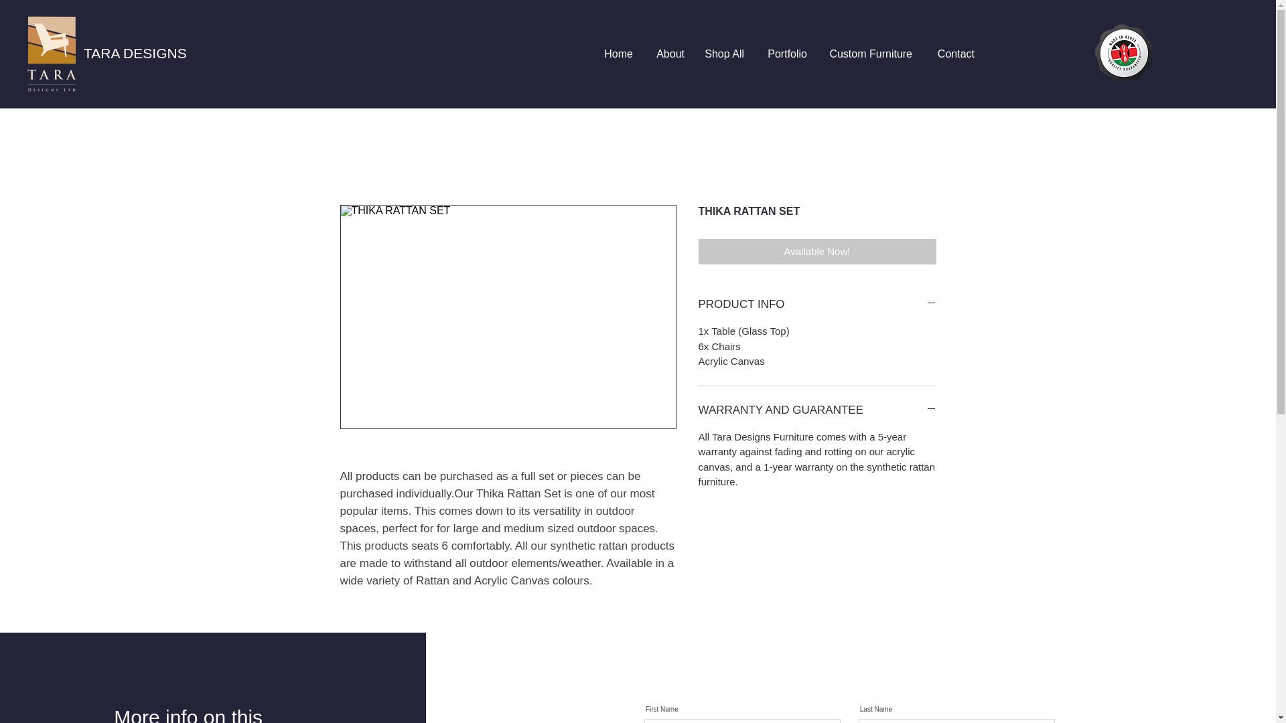 The width and height of the screenshot is (1286, 723). I want to click on Shop All, so click(723, 54).